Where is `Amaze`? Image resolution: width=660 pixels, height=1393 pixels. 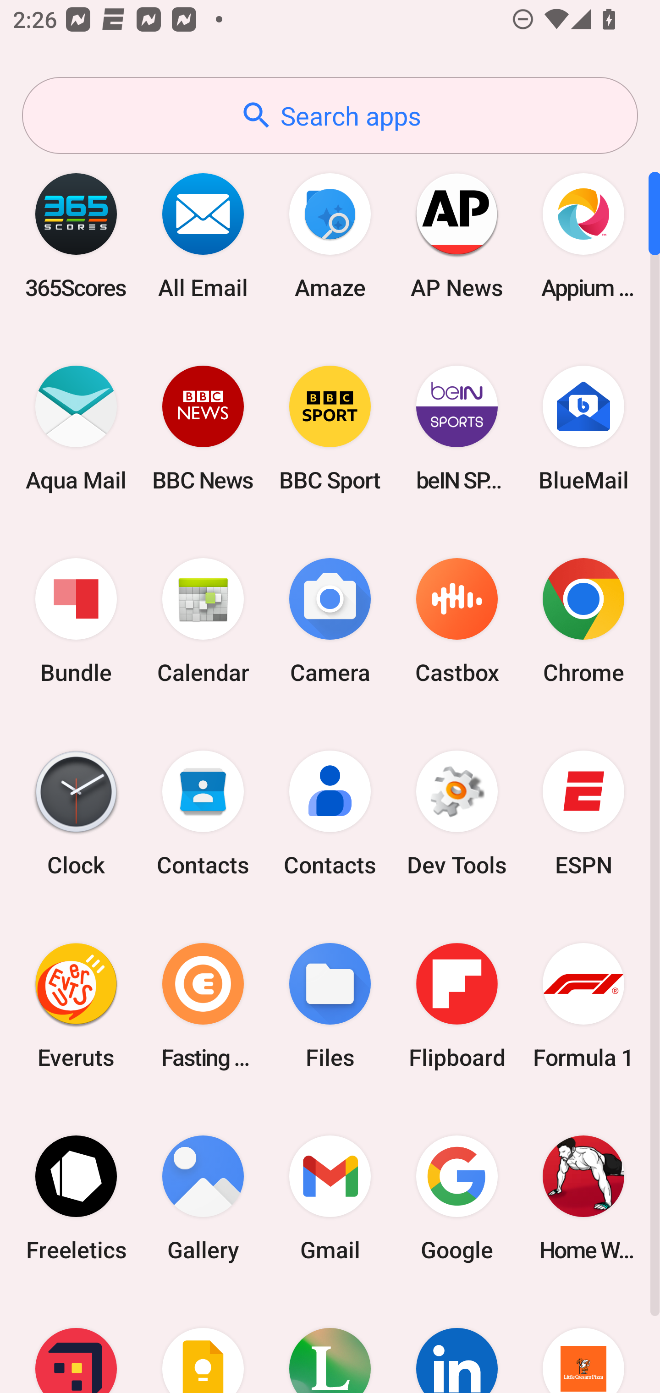 Amaze is located at coordinates (330, 236).